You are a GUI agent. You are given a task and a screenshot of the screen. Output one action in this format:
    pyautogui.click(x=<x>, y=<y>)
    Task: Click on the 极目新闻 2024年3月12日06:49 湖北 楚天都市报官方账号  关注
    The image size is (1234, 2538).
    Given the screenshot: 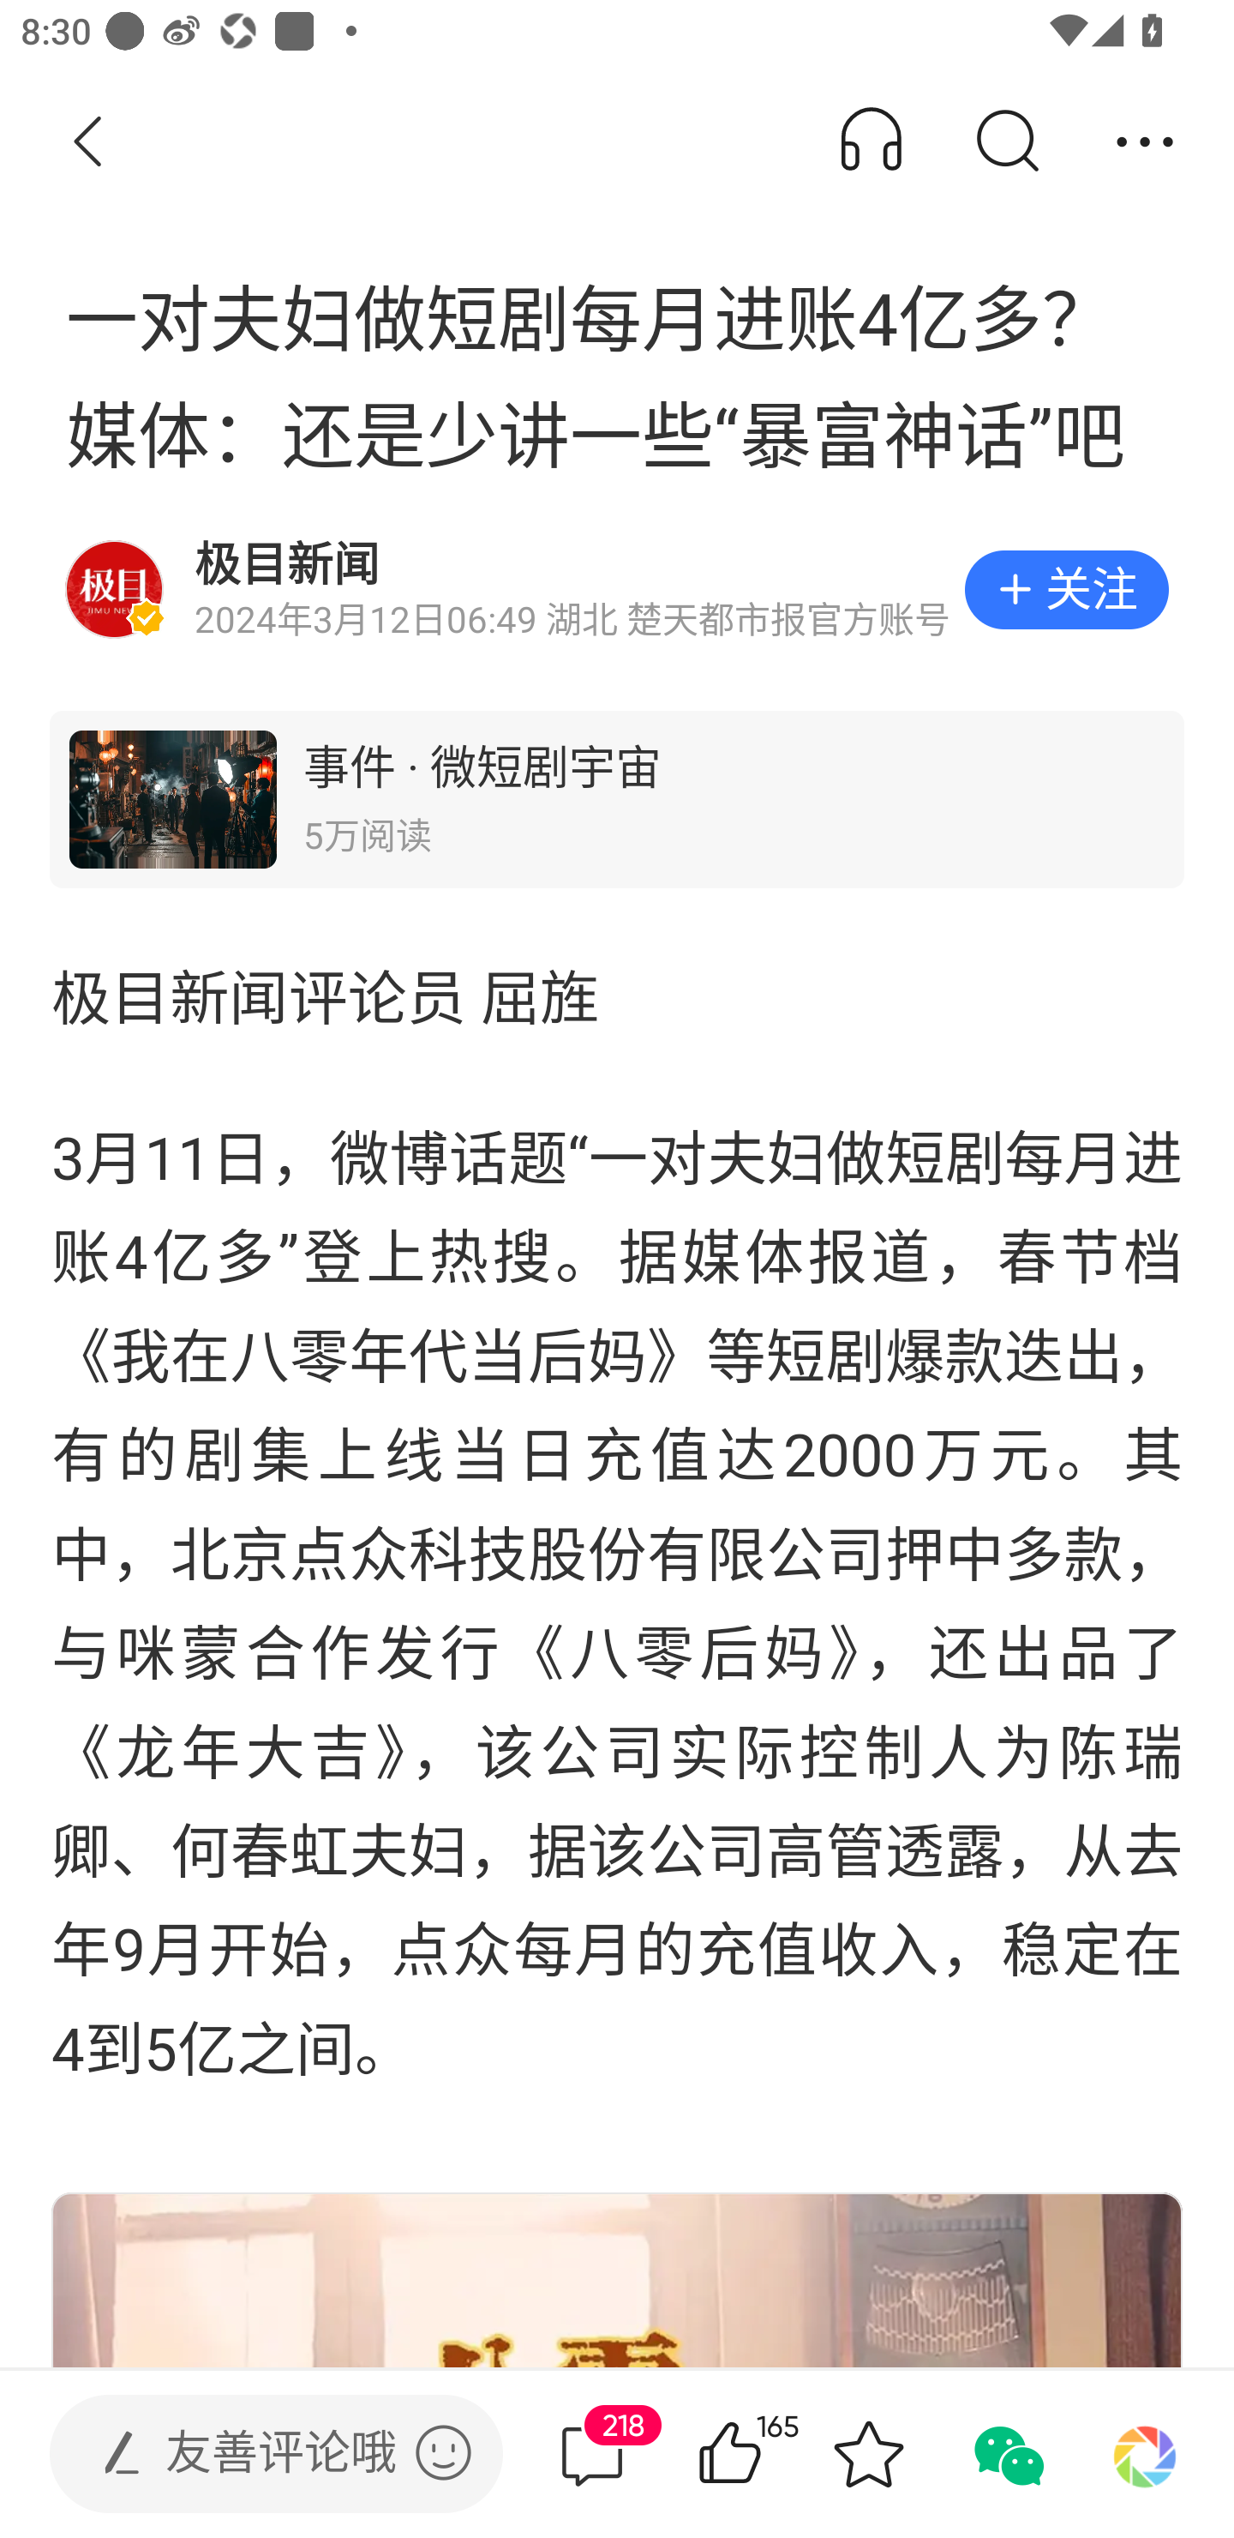 What is the action you would take?
    pyautogui.click(x=617, y=590)
    